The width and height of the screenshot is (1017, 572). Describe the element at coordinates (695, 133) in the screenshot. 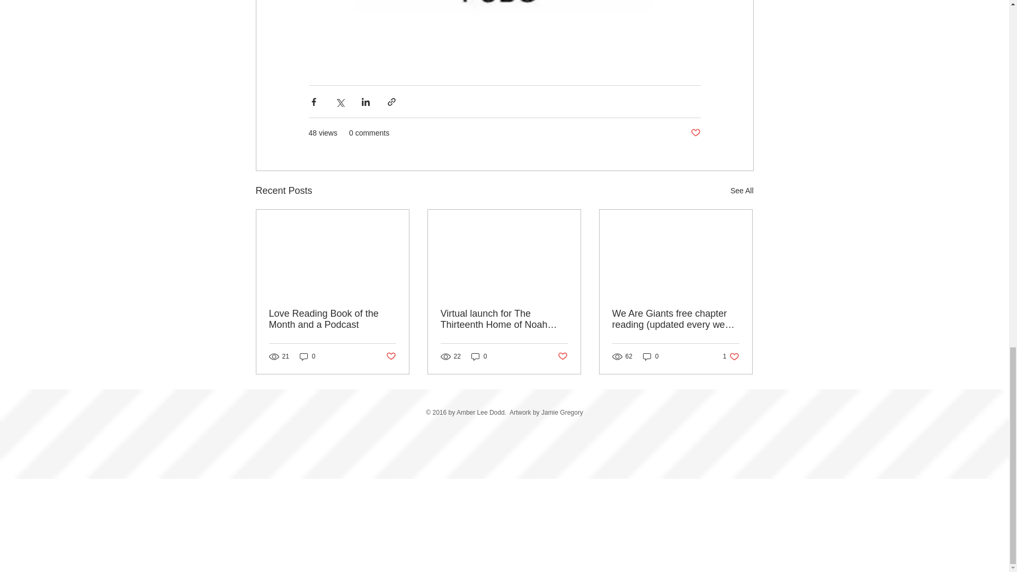

I see `Love Reading Book of the Month and a Podcast` at that location.